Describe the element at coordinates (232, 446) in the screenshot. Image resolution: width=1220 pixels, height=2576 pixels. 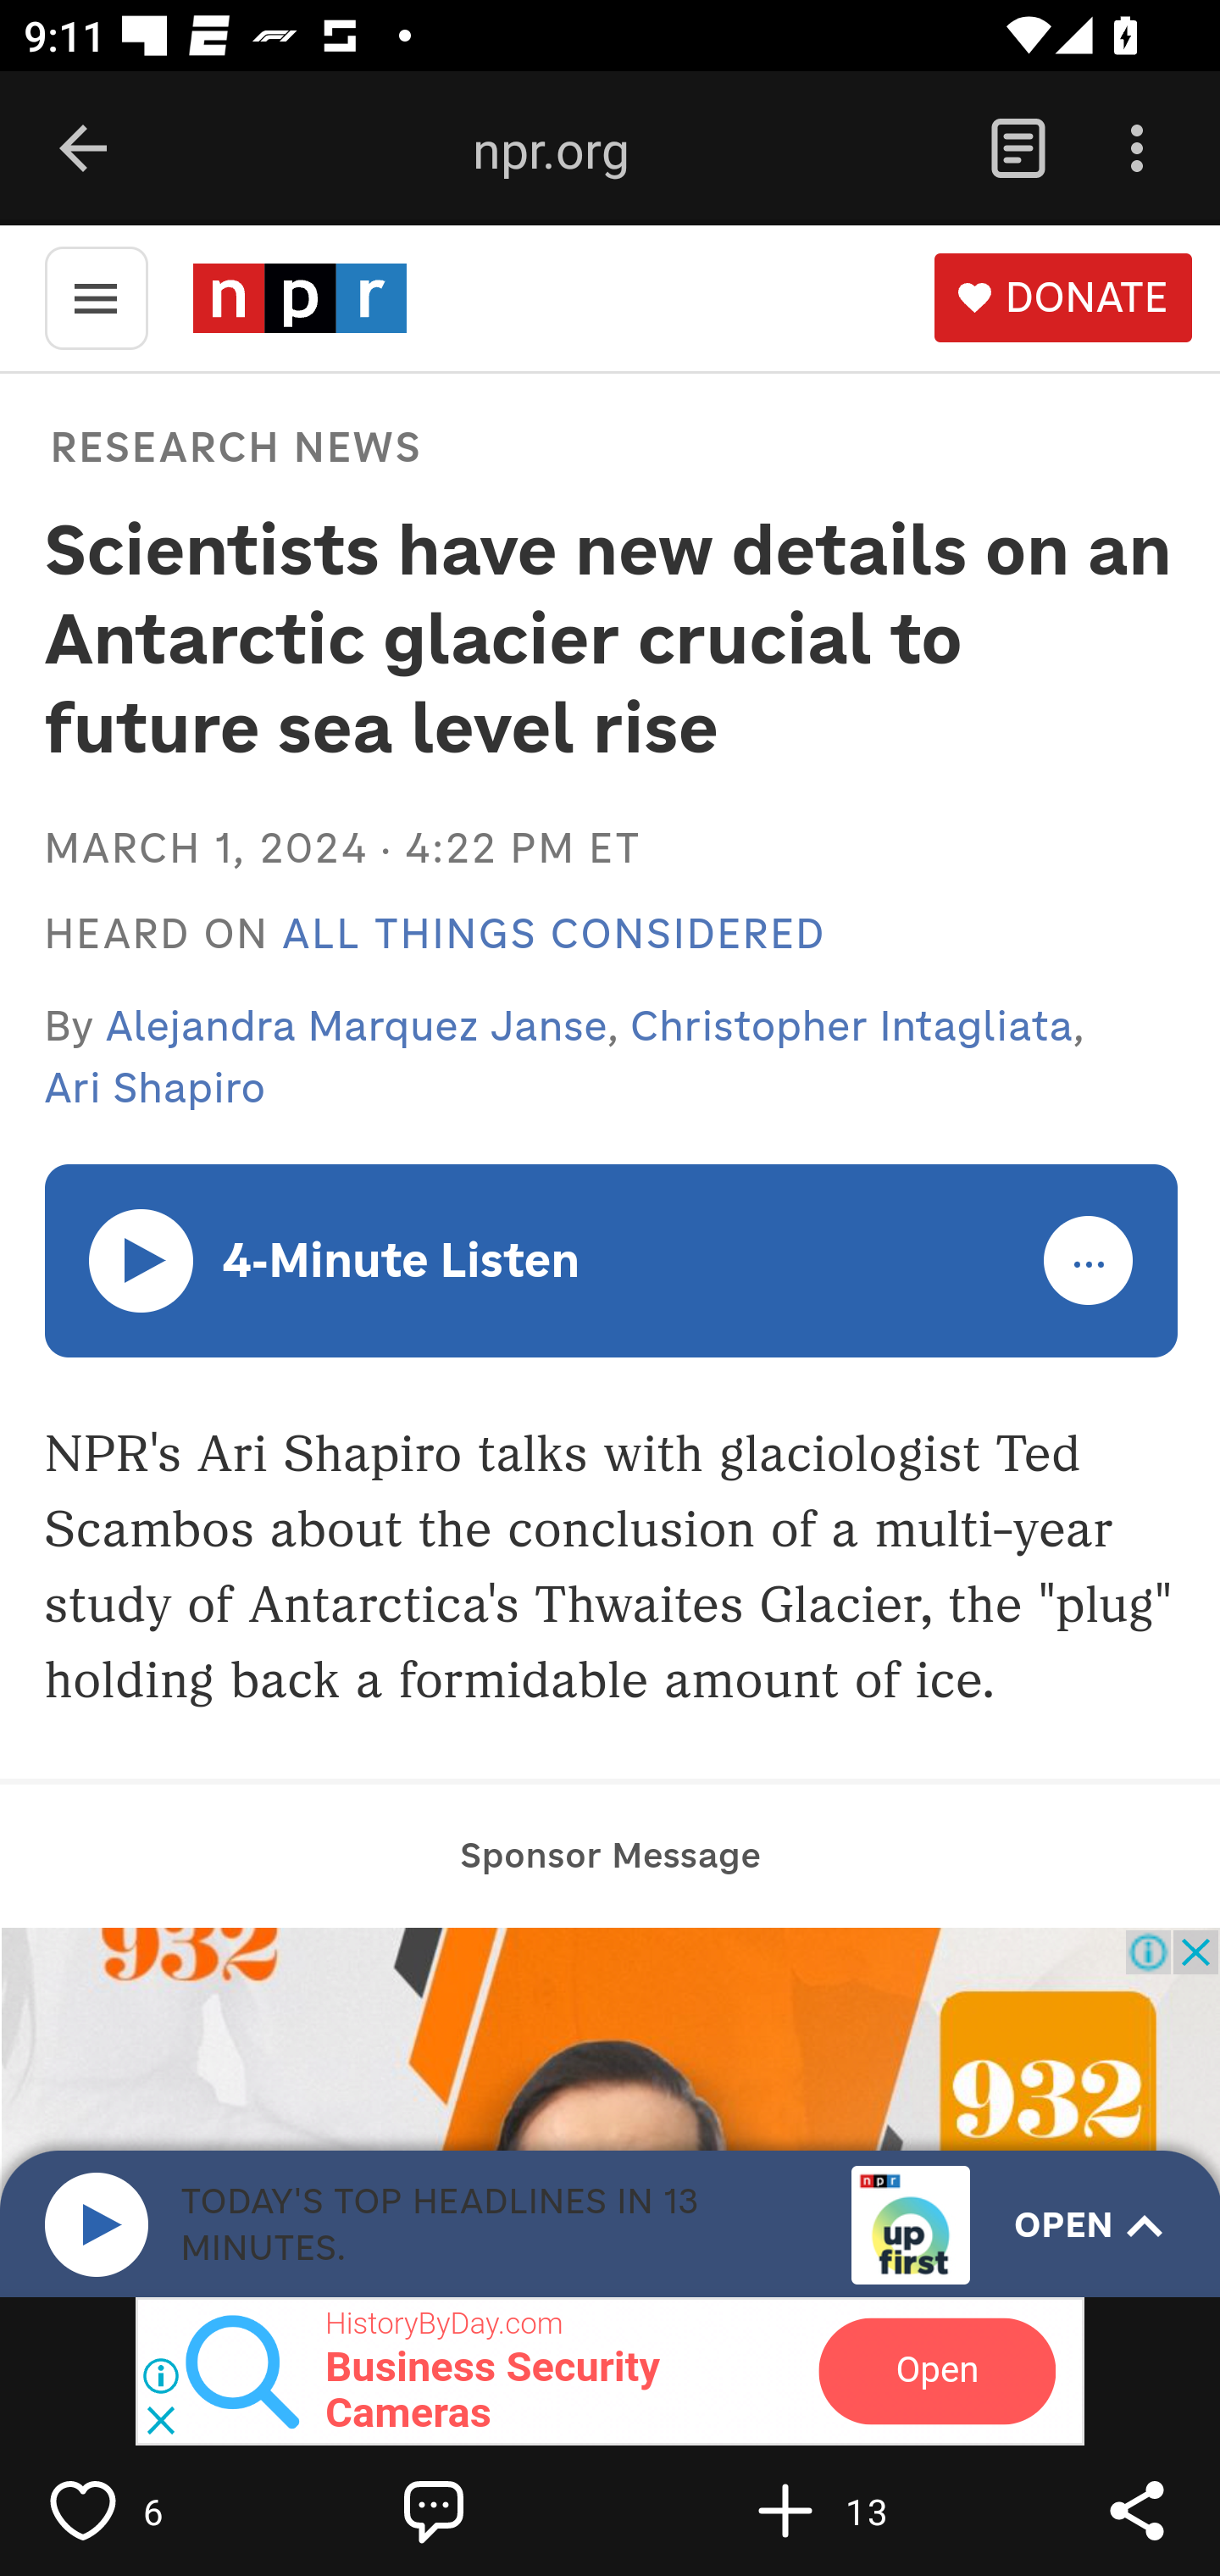
I see `RESEARCH NEWS RESEARCH NEWS RESEARCH NEWS` at that location.